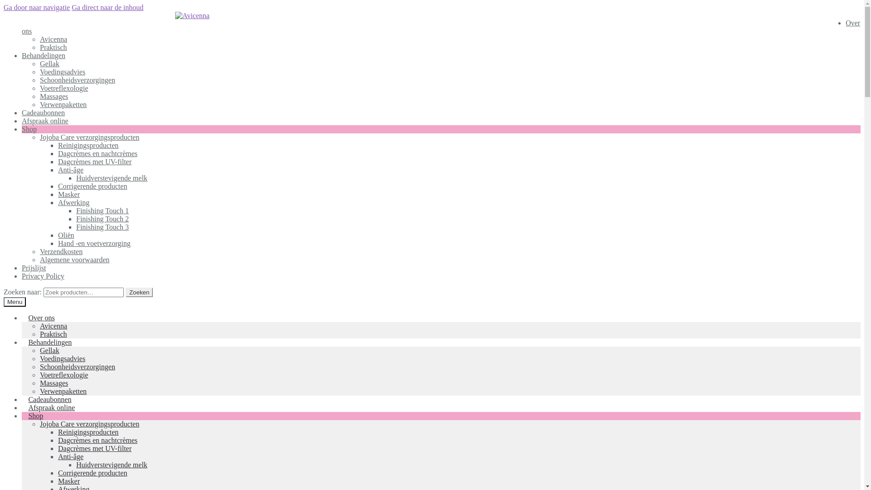  Describe the element at coordinates (44, 113) in the screenshot. I see `Cadeaubonnen` at that location.